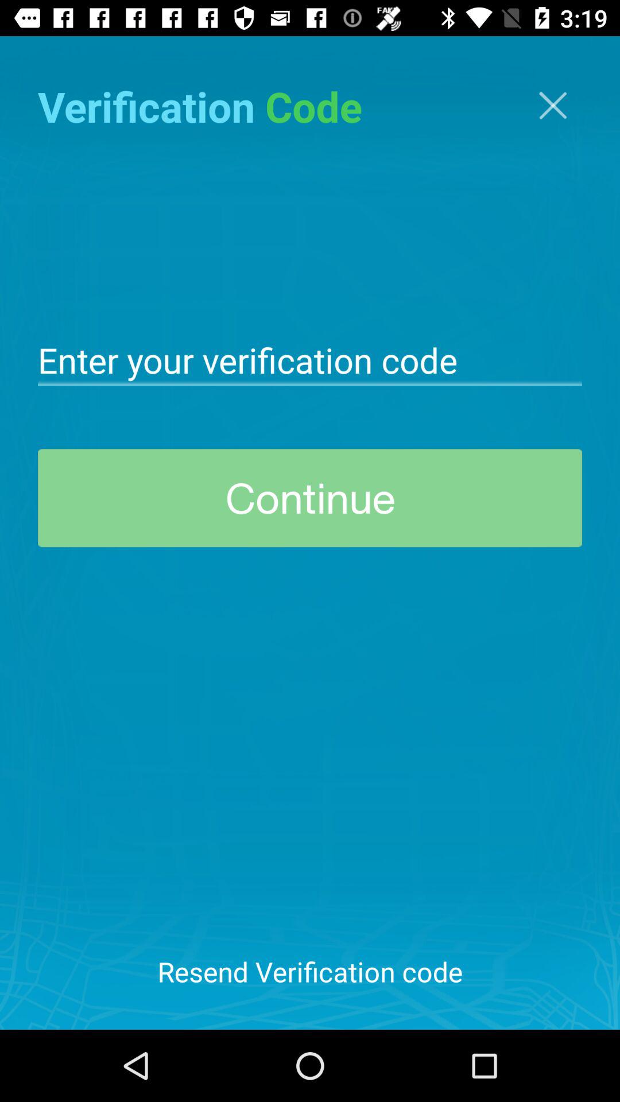 The height and width of the screenshot is (1102, 620). Describe the element at coordinates (553, 106) in the screenshot. I see `open the icon to the right of verification code icon` at that location.